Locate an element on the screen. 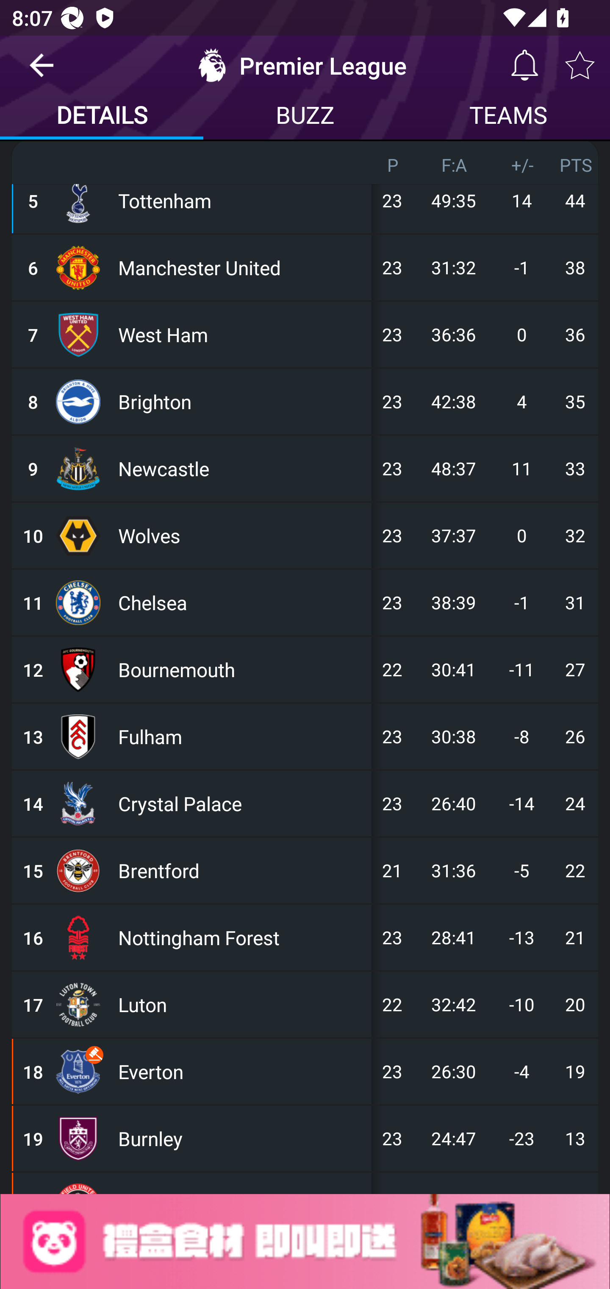 The height and width of the screenshot is (1289, 610). 18 Everton 23 26:30 -4 19 is located at coordinates (305, 1072).